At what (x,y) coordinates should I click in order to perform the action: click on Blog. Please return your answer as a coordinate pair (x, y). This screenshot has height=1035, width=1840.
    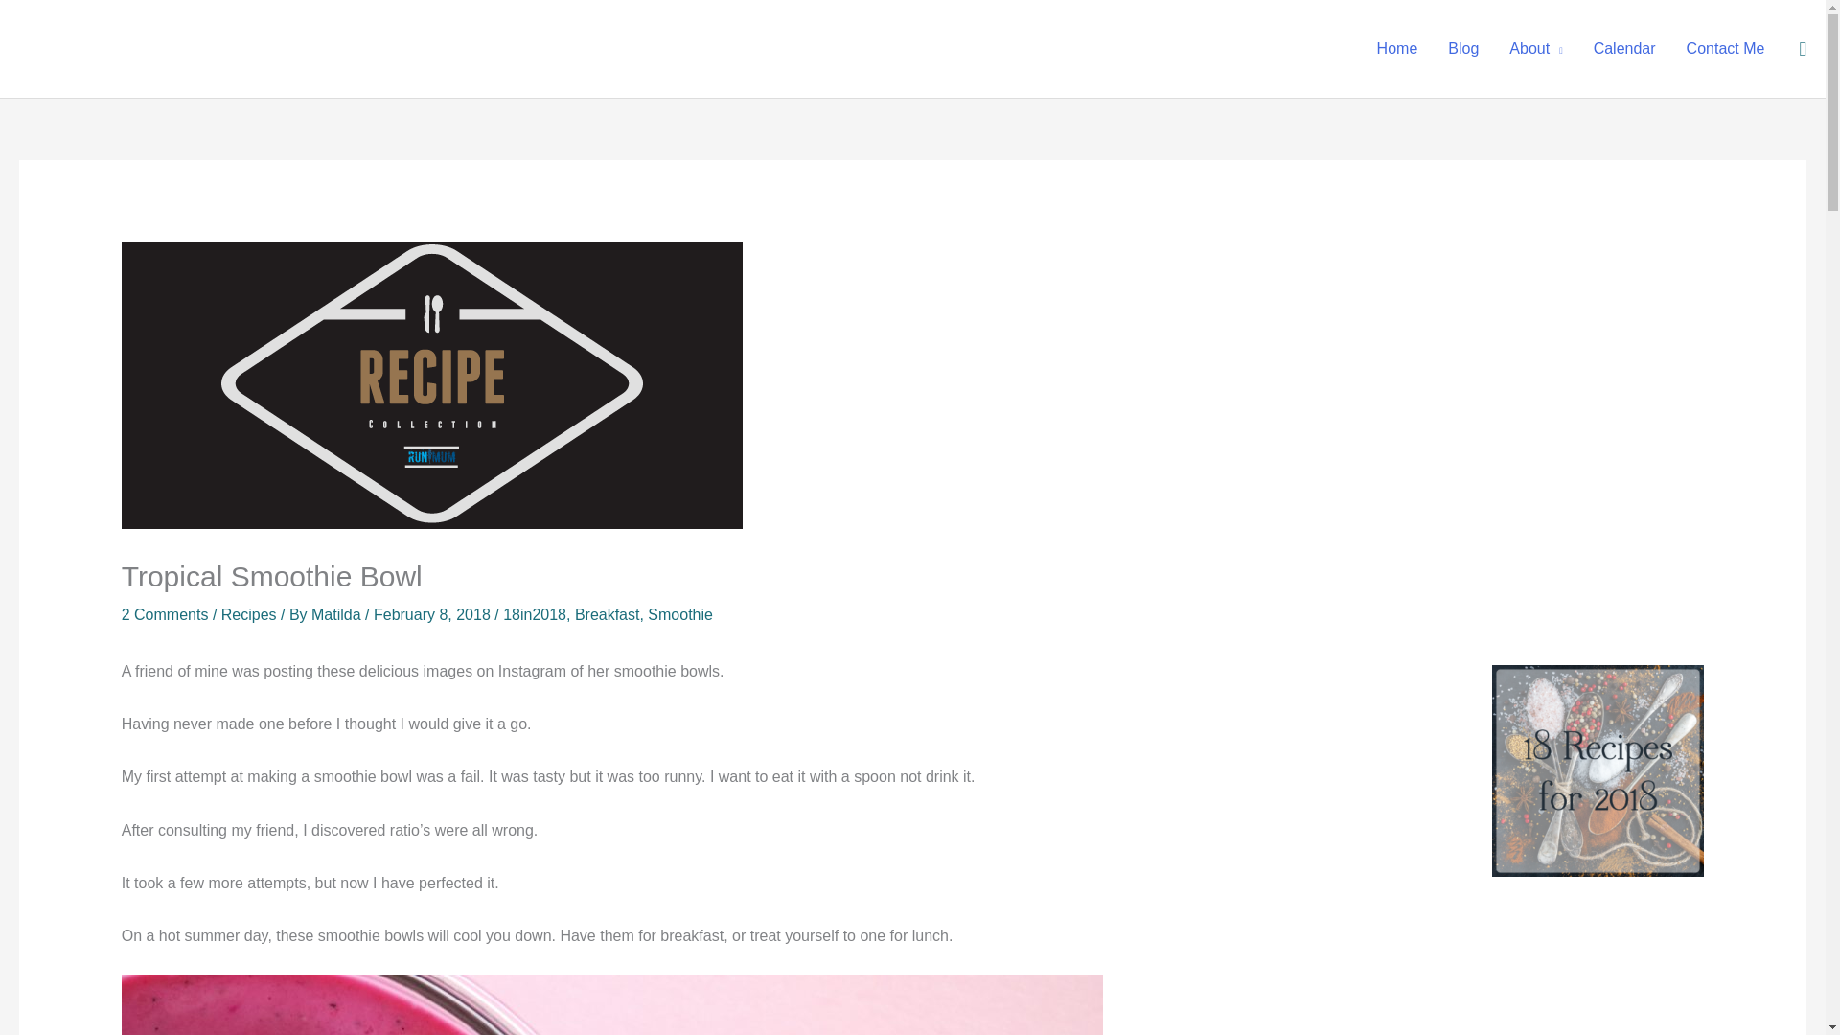
    Looking at the image, I should click on (1463, 49).